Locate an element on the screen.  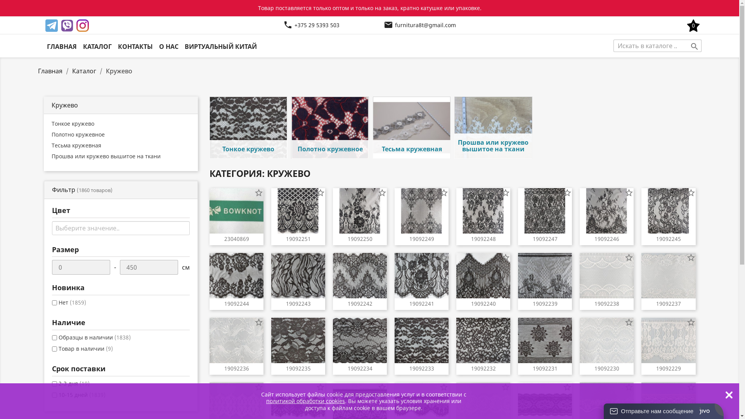
star_border is located at coordinates (444, 192).